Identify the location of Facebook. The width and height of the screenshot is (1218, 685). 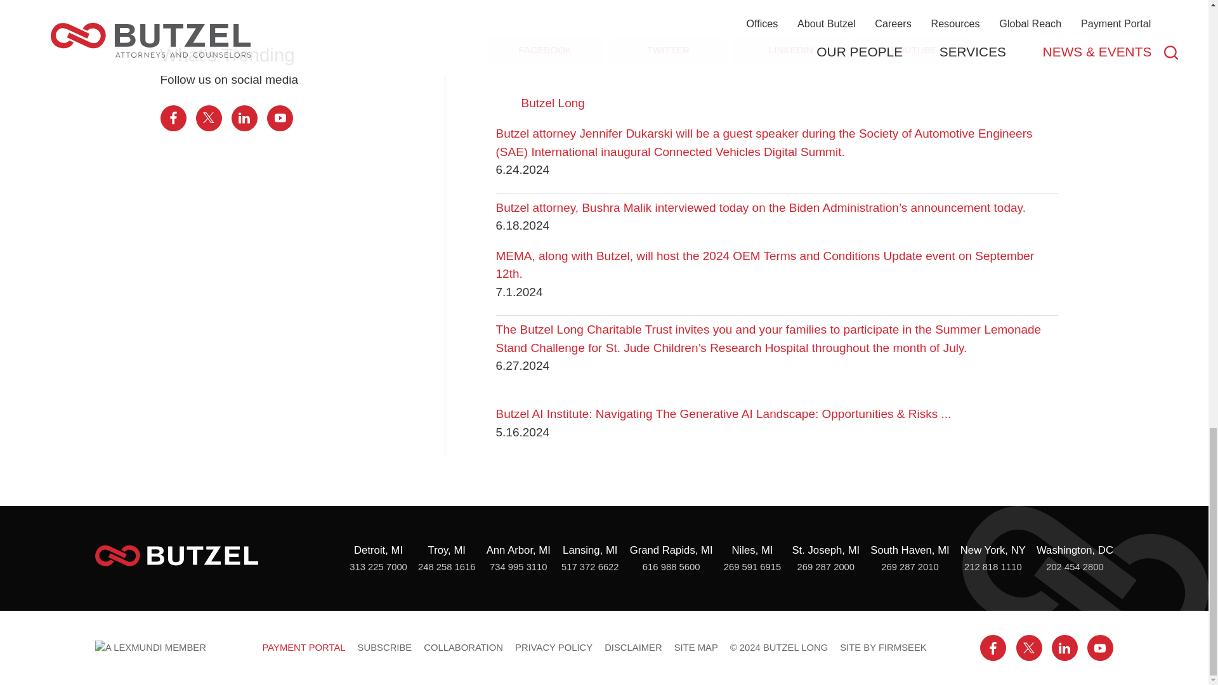
(993, 648).